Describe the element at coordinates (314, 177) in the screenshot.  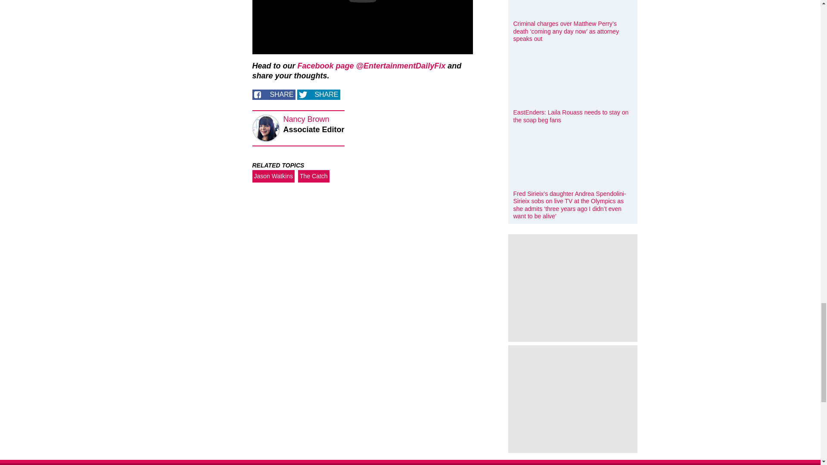
I see `The Catch` at that location.